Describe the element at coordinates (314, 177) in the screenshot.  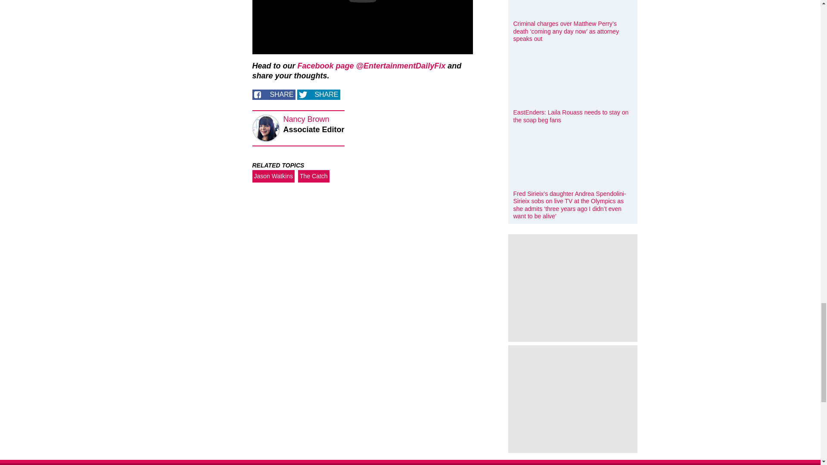
I see `The Catch` at that location.